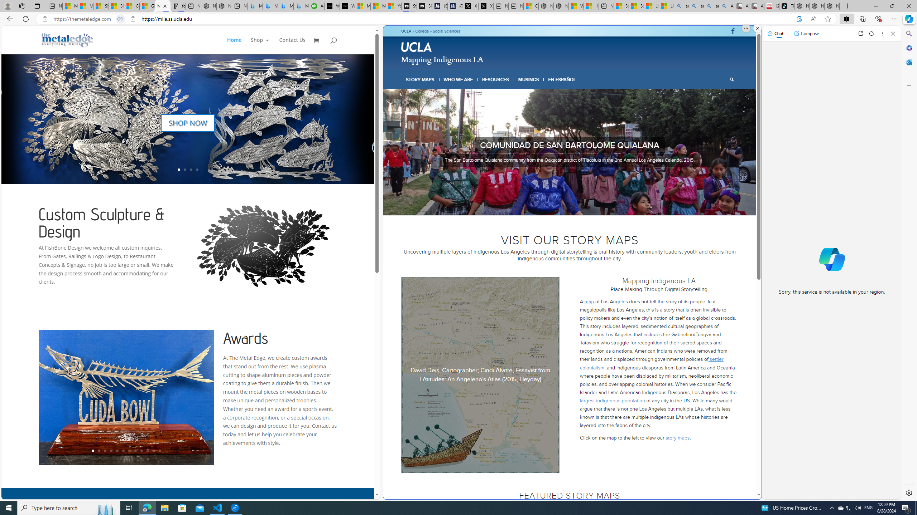 This screenshot has height=515, width=917. What do you see at coordinates (733, 31) in the screenshot?
I see `Link to Facebook` at bounding box center [733, 31].